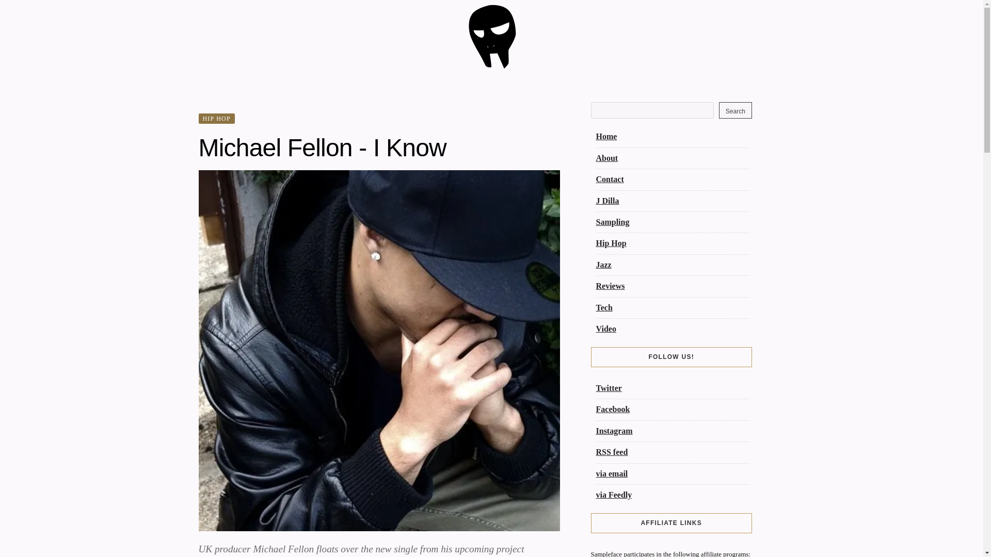 The image size is (991, 557). Describe the element at coordinates (608, 388) in the screenshot. I see `Twitter` at that location.